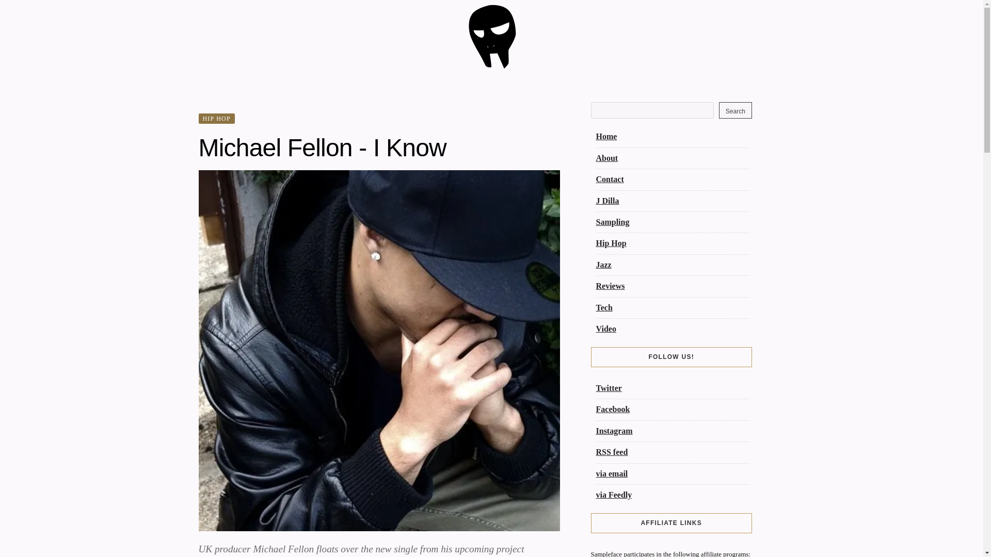 The image size is (991, 557). Describe the element at coordinates (608, 388) in the screenshot. I see `Twitter` at that location.